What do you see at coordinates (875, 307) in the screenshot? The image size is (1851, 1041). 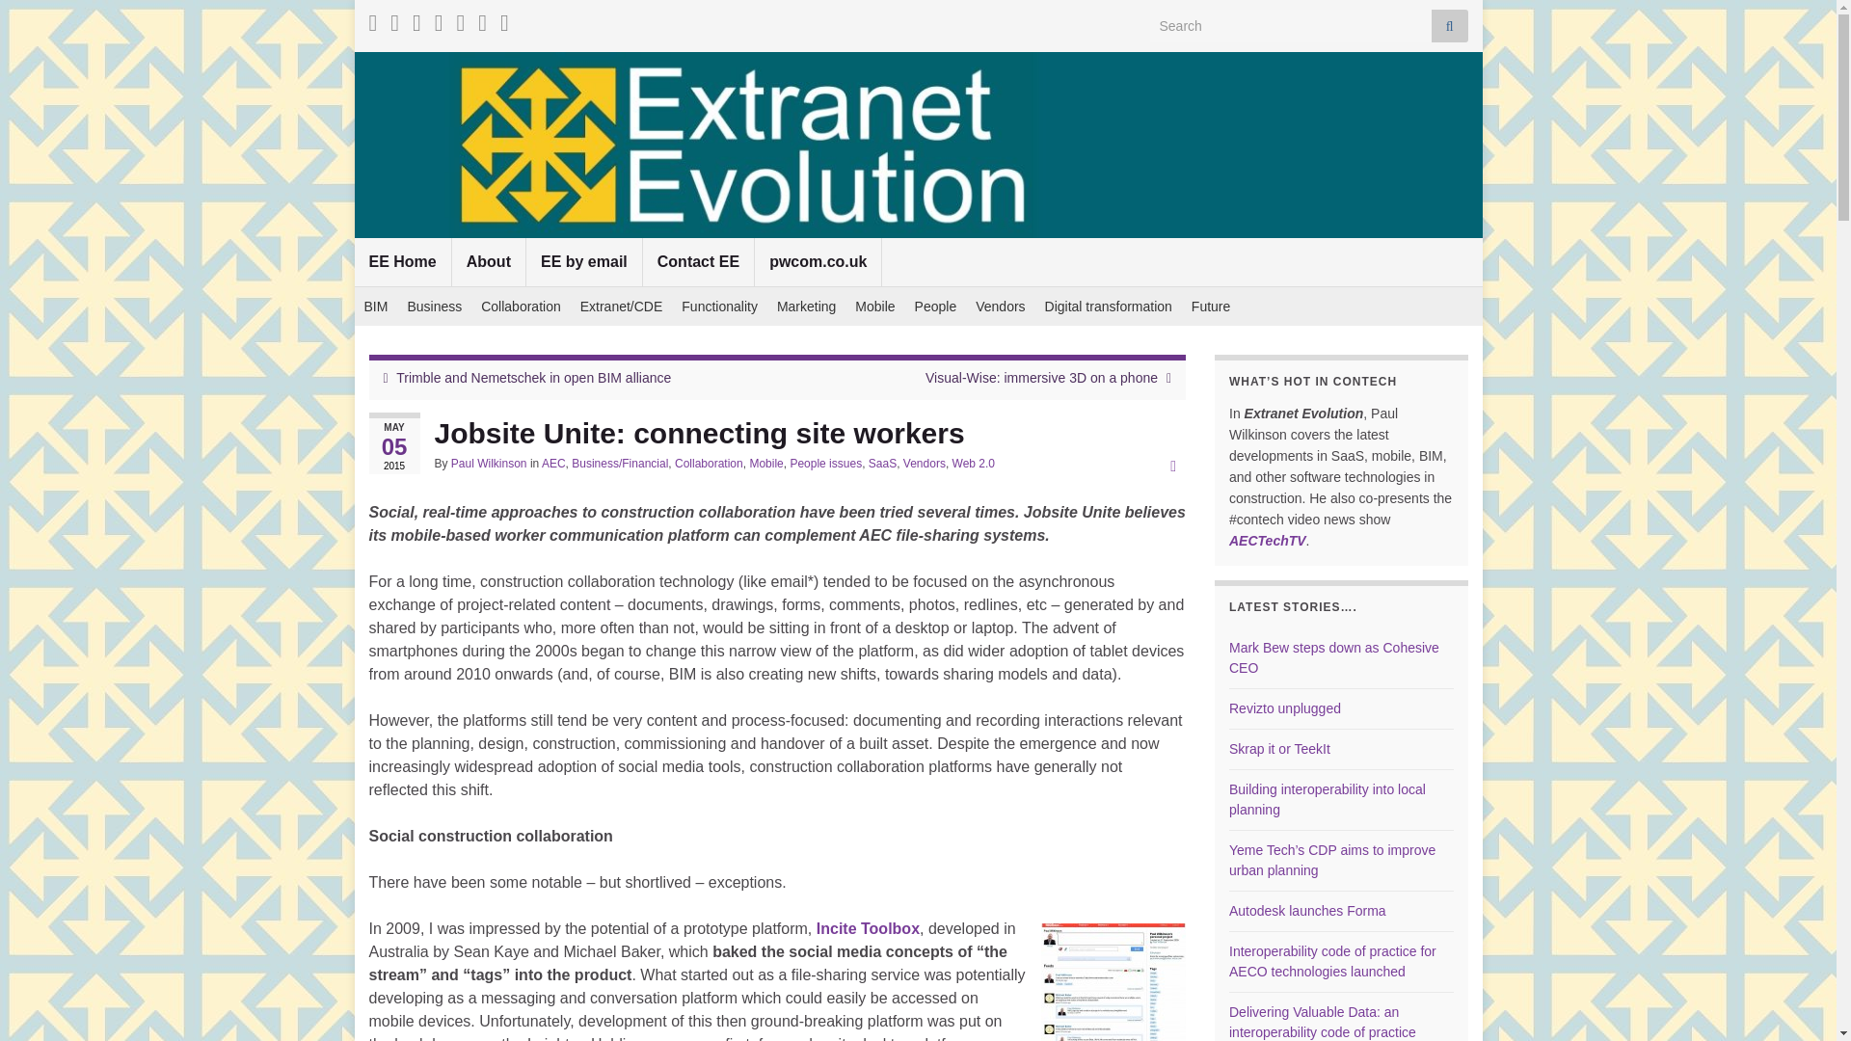 I see `Mobile` at bounding box center [875, 307].